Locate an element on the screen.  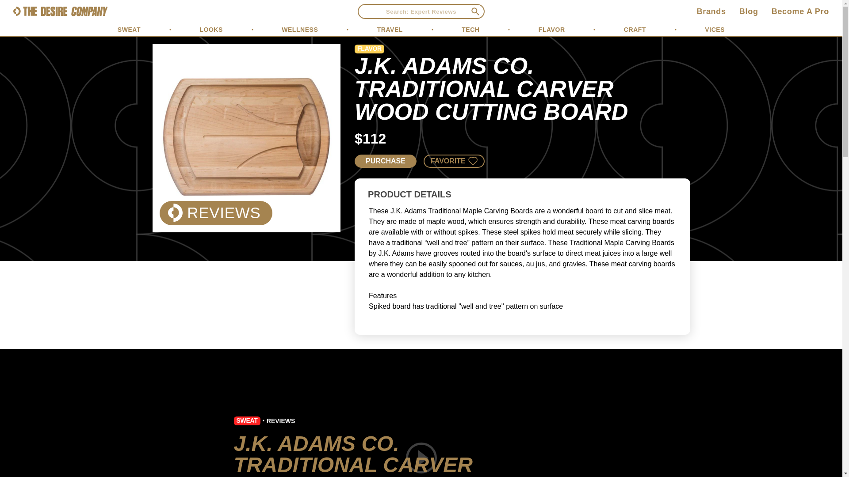
SWEAT is located at coordinates (247, 420).